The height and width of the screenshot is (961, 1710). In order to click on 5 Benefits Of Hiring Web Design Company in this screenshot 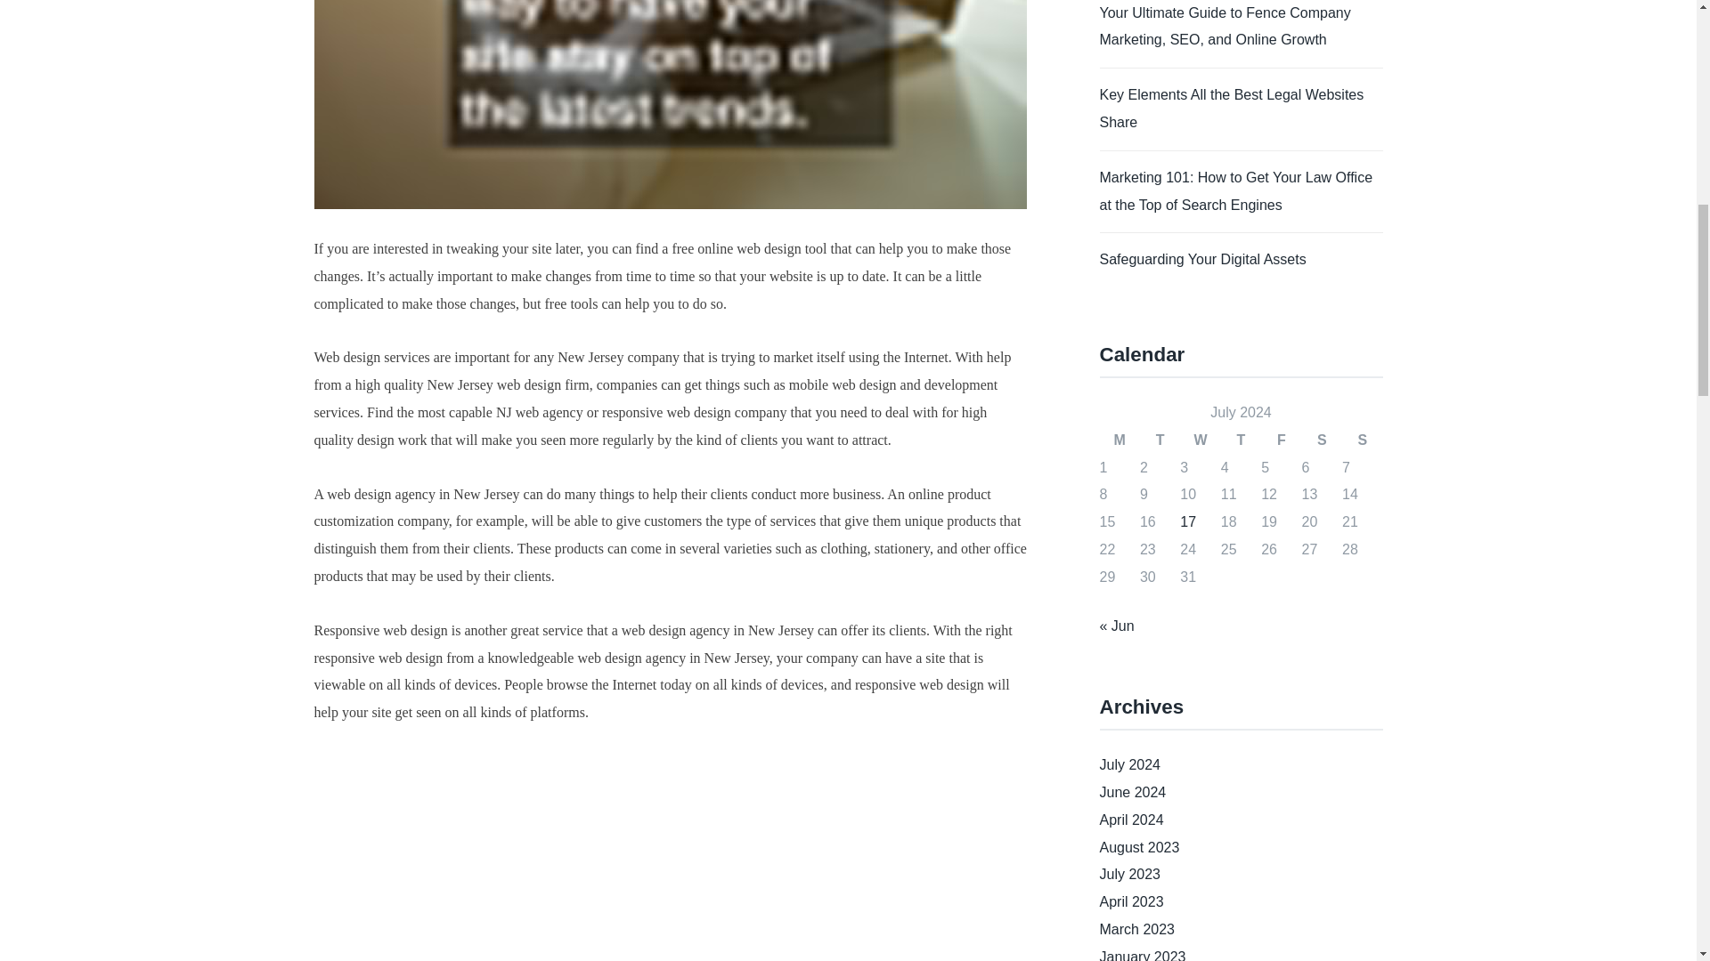, I will do `click(598, 857)`.